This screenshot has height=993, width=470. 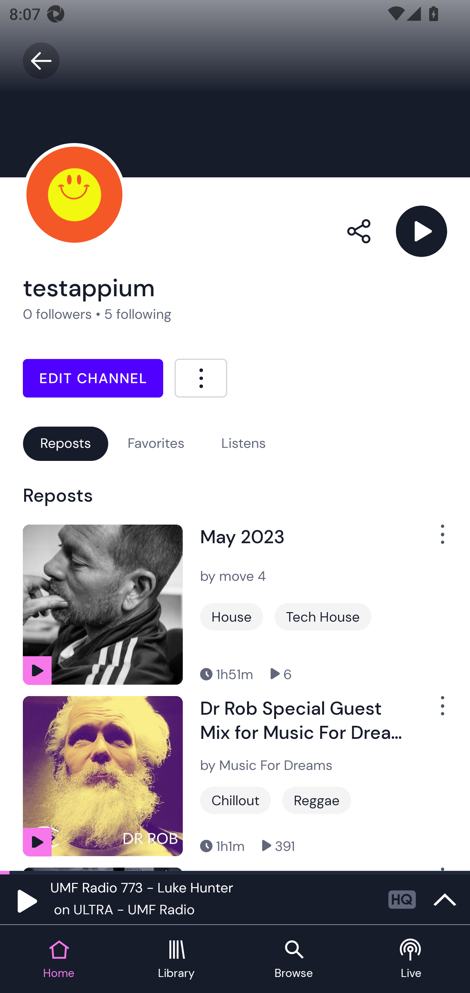 I want to click on Library tab Library, so click(x=176, y=960).